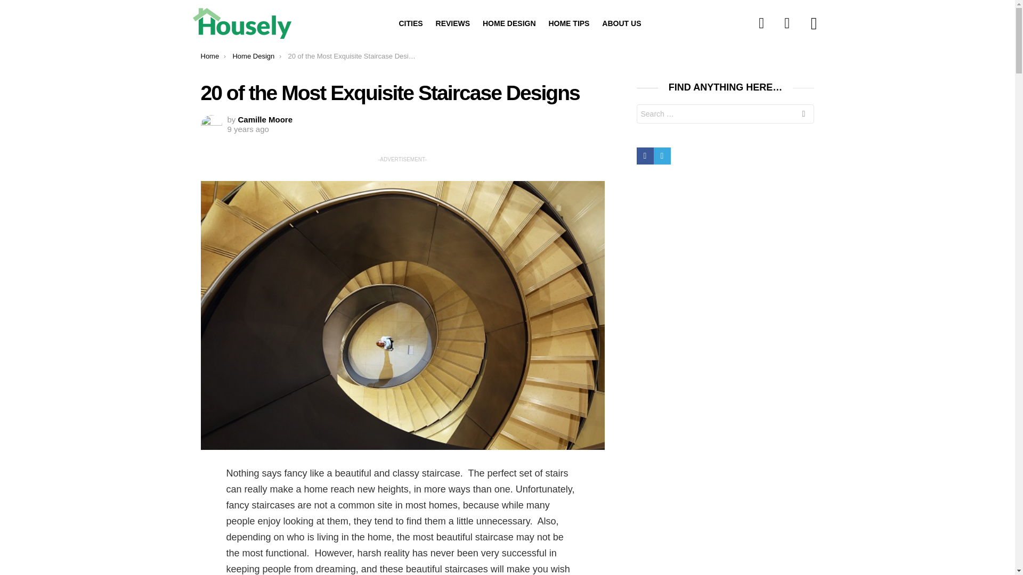  Describe the element at coordinates (761, 23) in the screenshot. I see `Facebook` at that location.